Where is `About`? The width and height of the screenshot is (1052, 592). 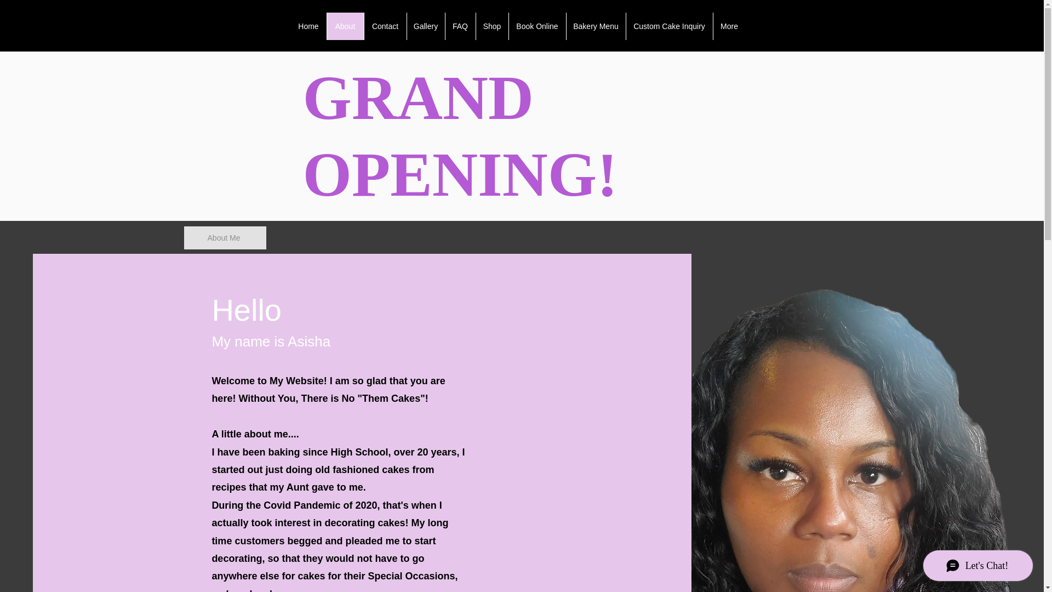 About is located at coordinates (594, 10).